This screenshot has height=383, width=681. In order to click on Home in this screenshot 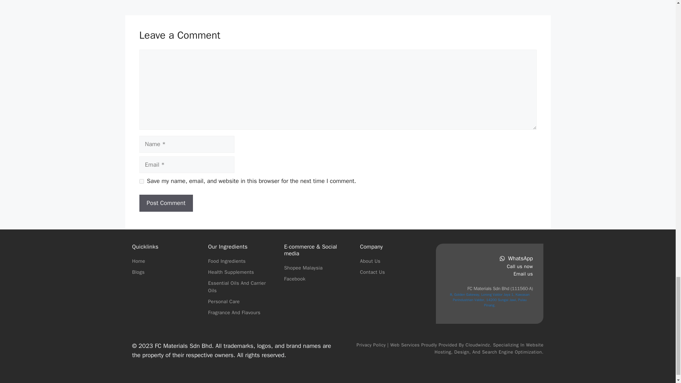, I will do `click(138, 261)`.